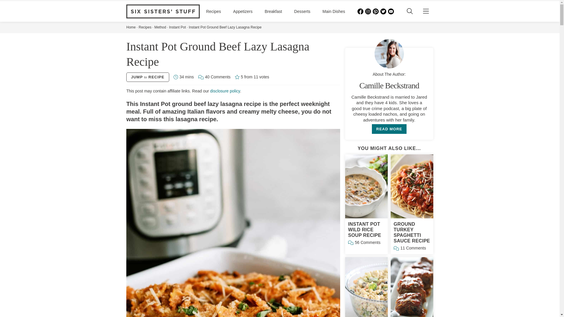 The width and height of the screenshot is (564, 317). I want to click on Main Dishes, so click(334, 11).